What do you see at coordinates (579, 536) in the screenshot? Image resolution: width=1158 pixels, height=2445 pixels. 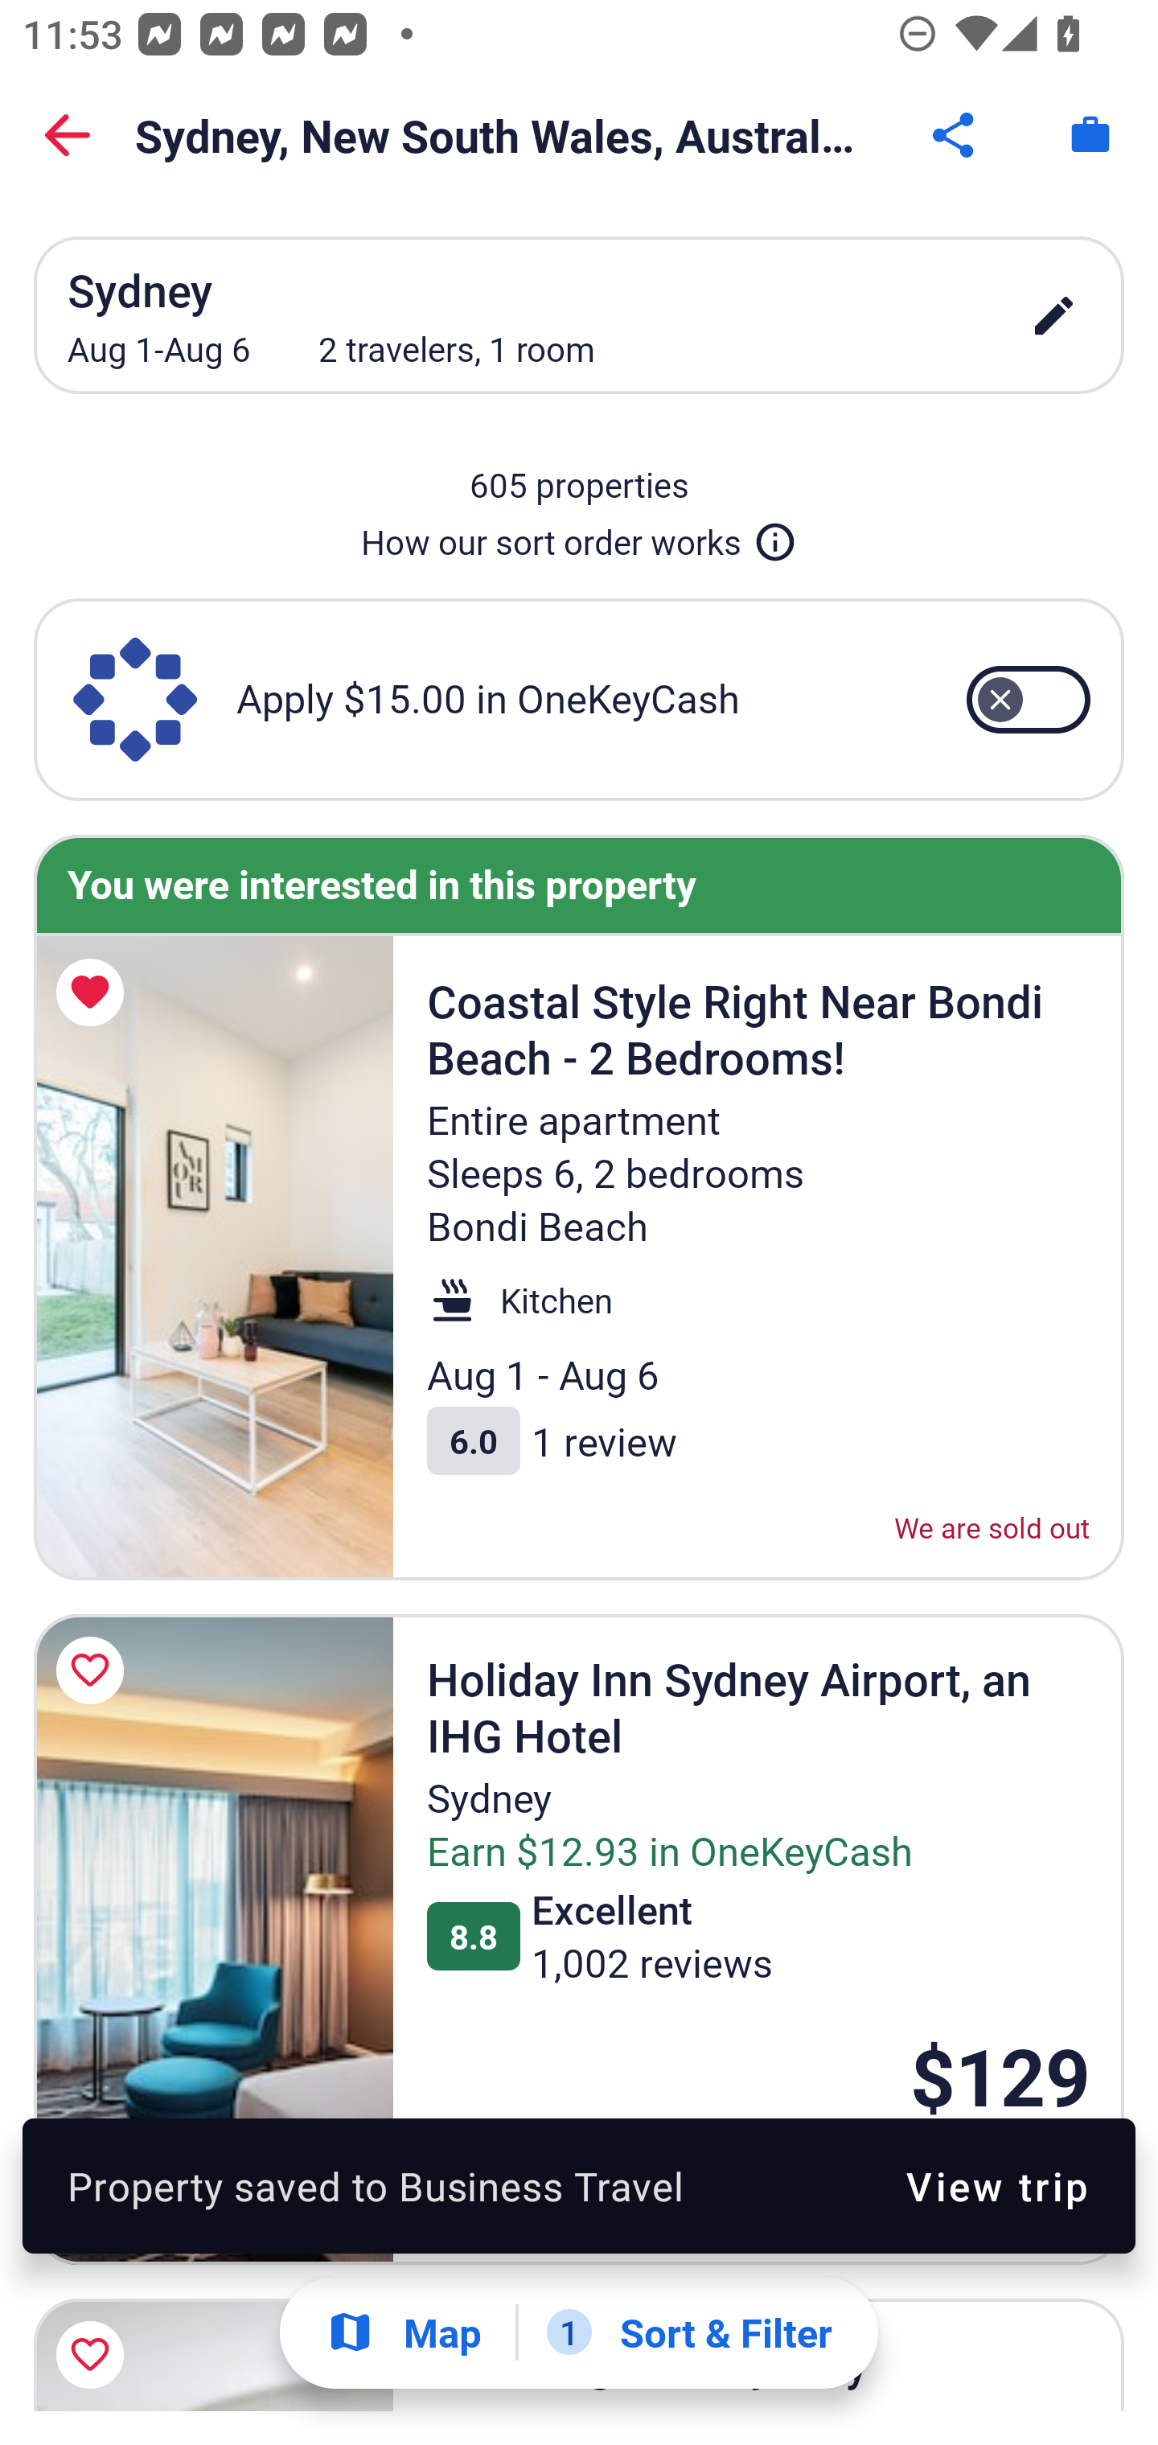 I see `How our sort order works` at bounding box center [579, 536].